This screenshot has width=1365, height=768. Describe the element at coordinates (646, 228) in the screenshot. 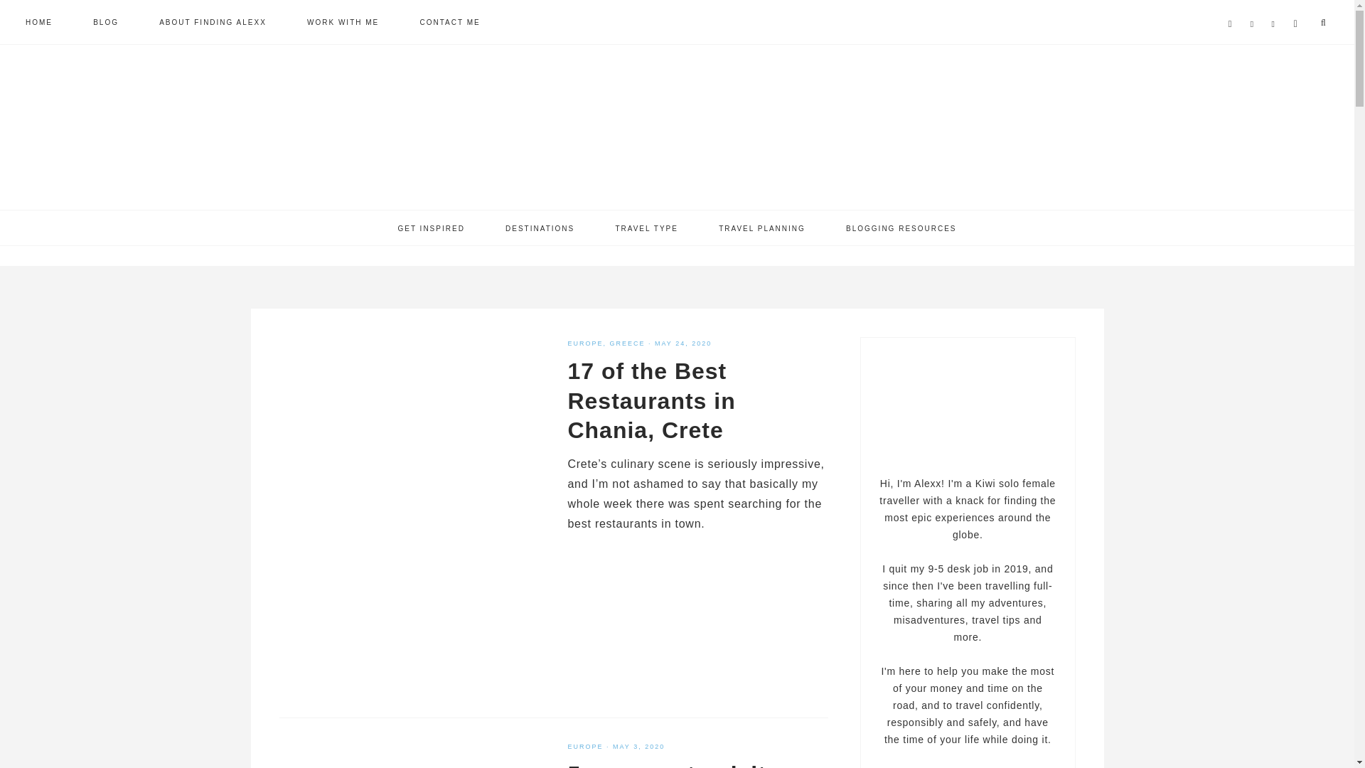

I see `TRAVEL TYPE` at that location.